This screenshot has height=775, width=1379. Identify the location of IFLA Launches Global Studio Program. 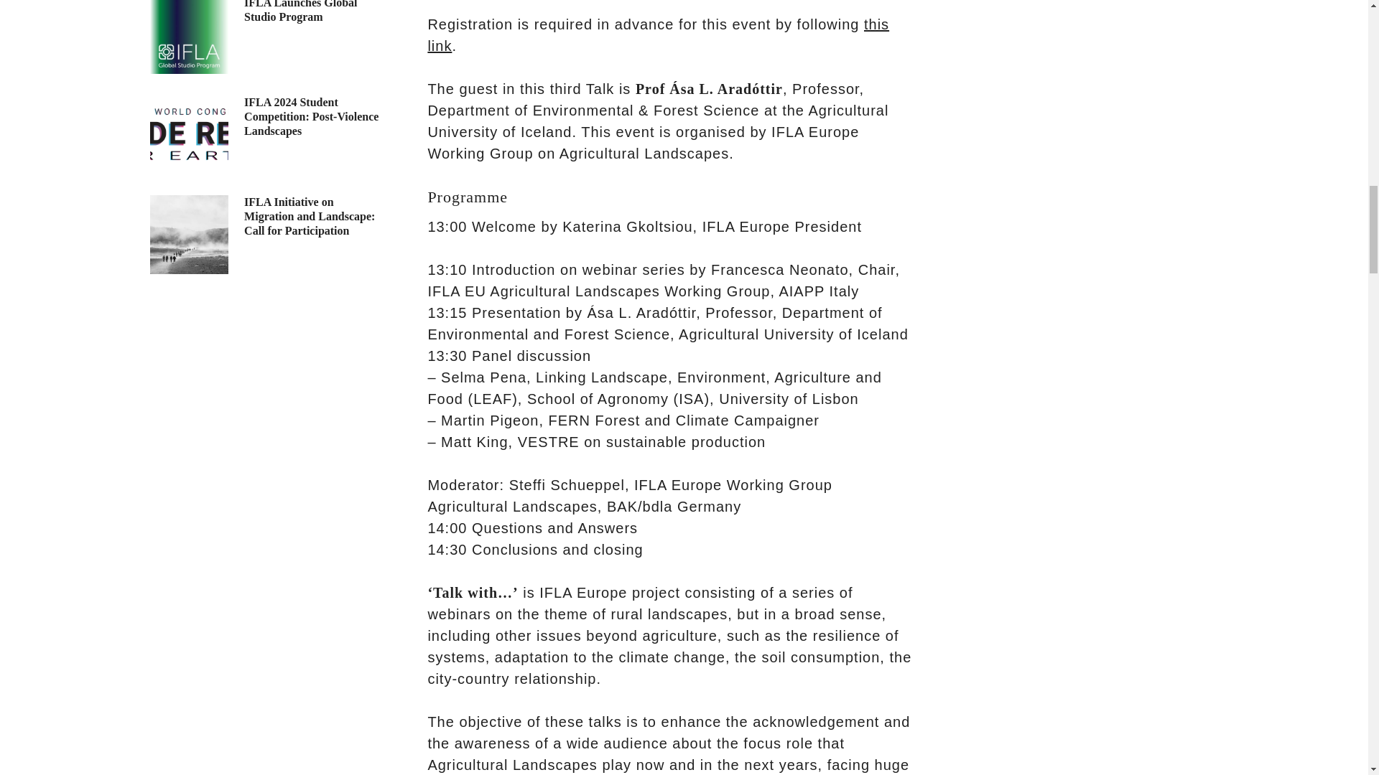
(300, 11).